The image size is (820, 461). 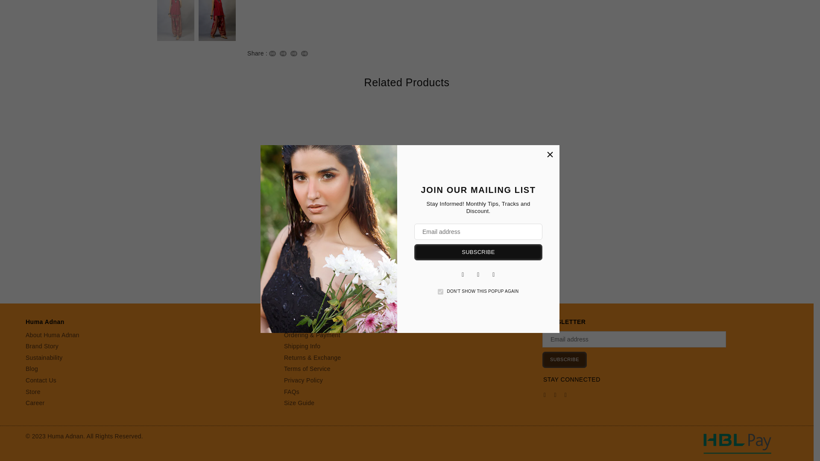 I want to click on Share by Email, so click(x=304, y=53).